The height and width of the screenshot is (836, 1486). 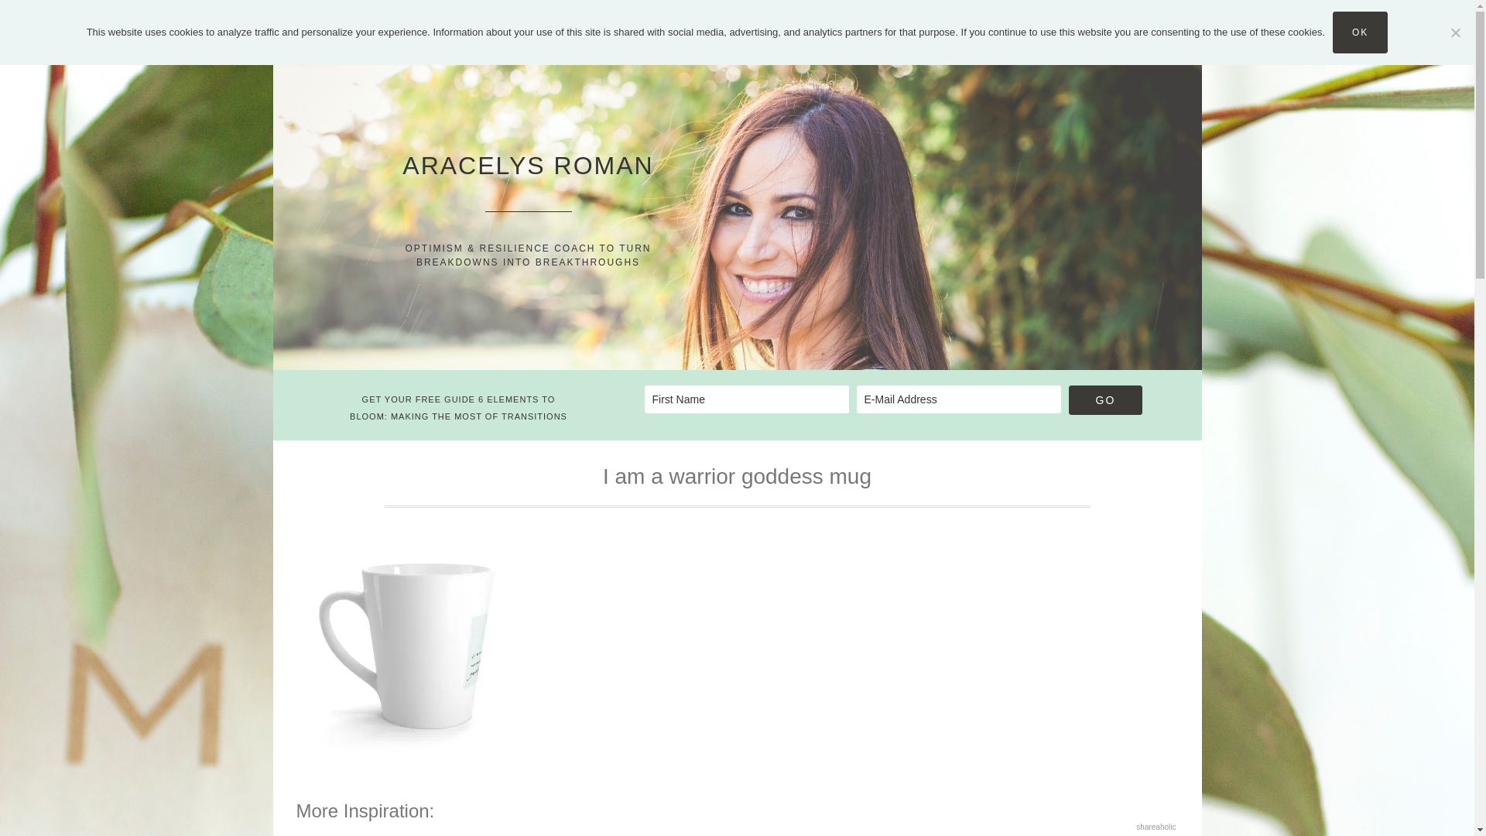 What do you see at coordinates (1156, 827) in the screenshot?
I see `Website Tools by Shareaholic` at bounding box center [1156, 827].